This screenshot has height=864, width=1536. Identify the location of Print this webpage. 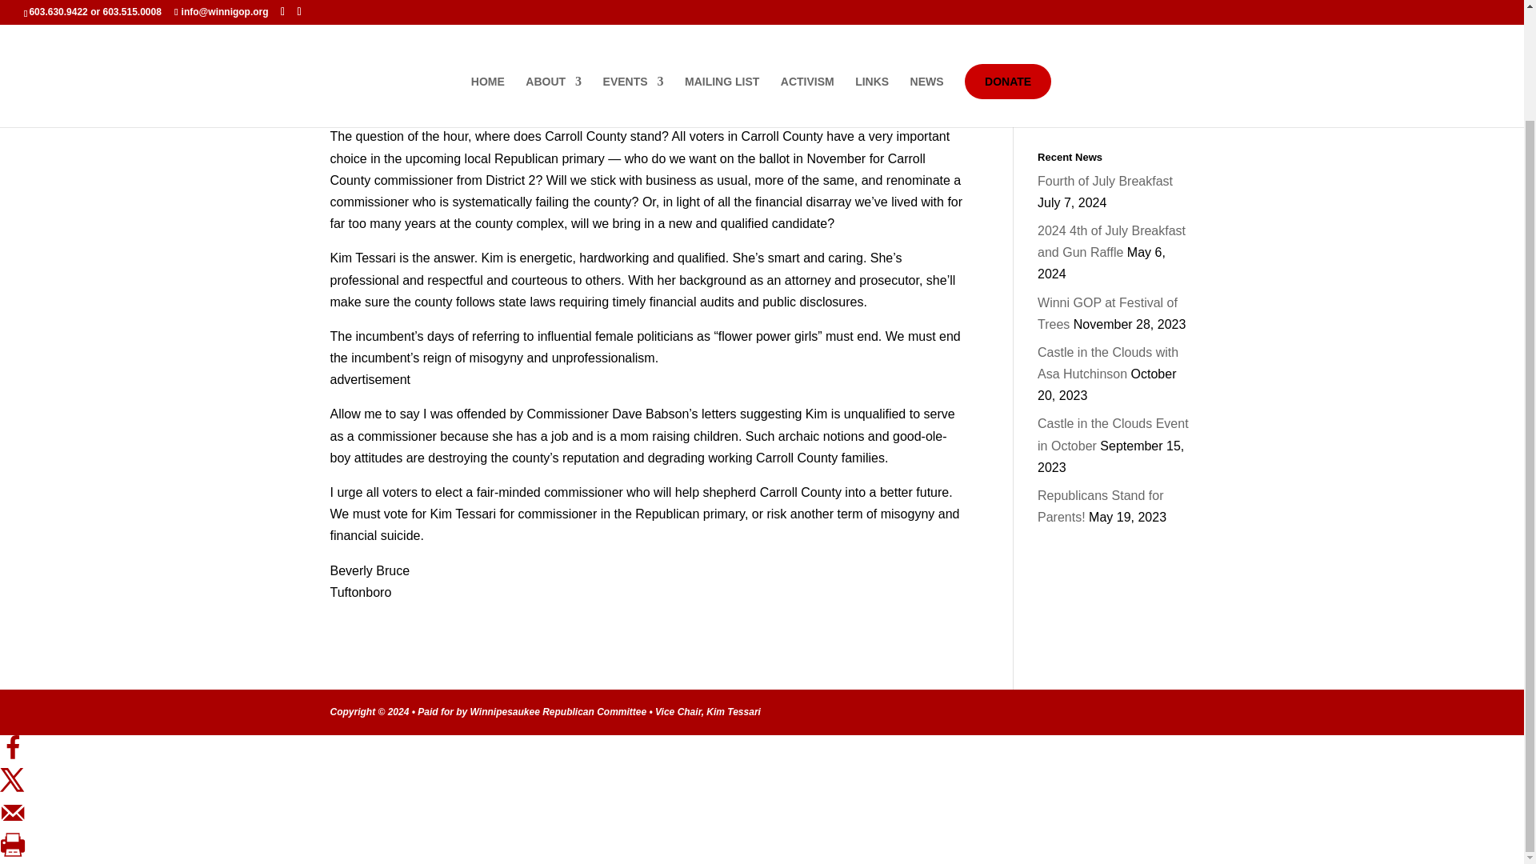
(13, 853).